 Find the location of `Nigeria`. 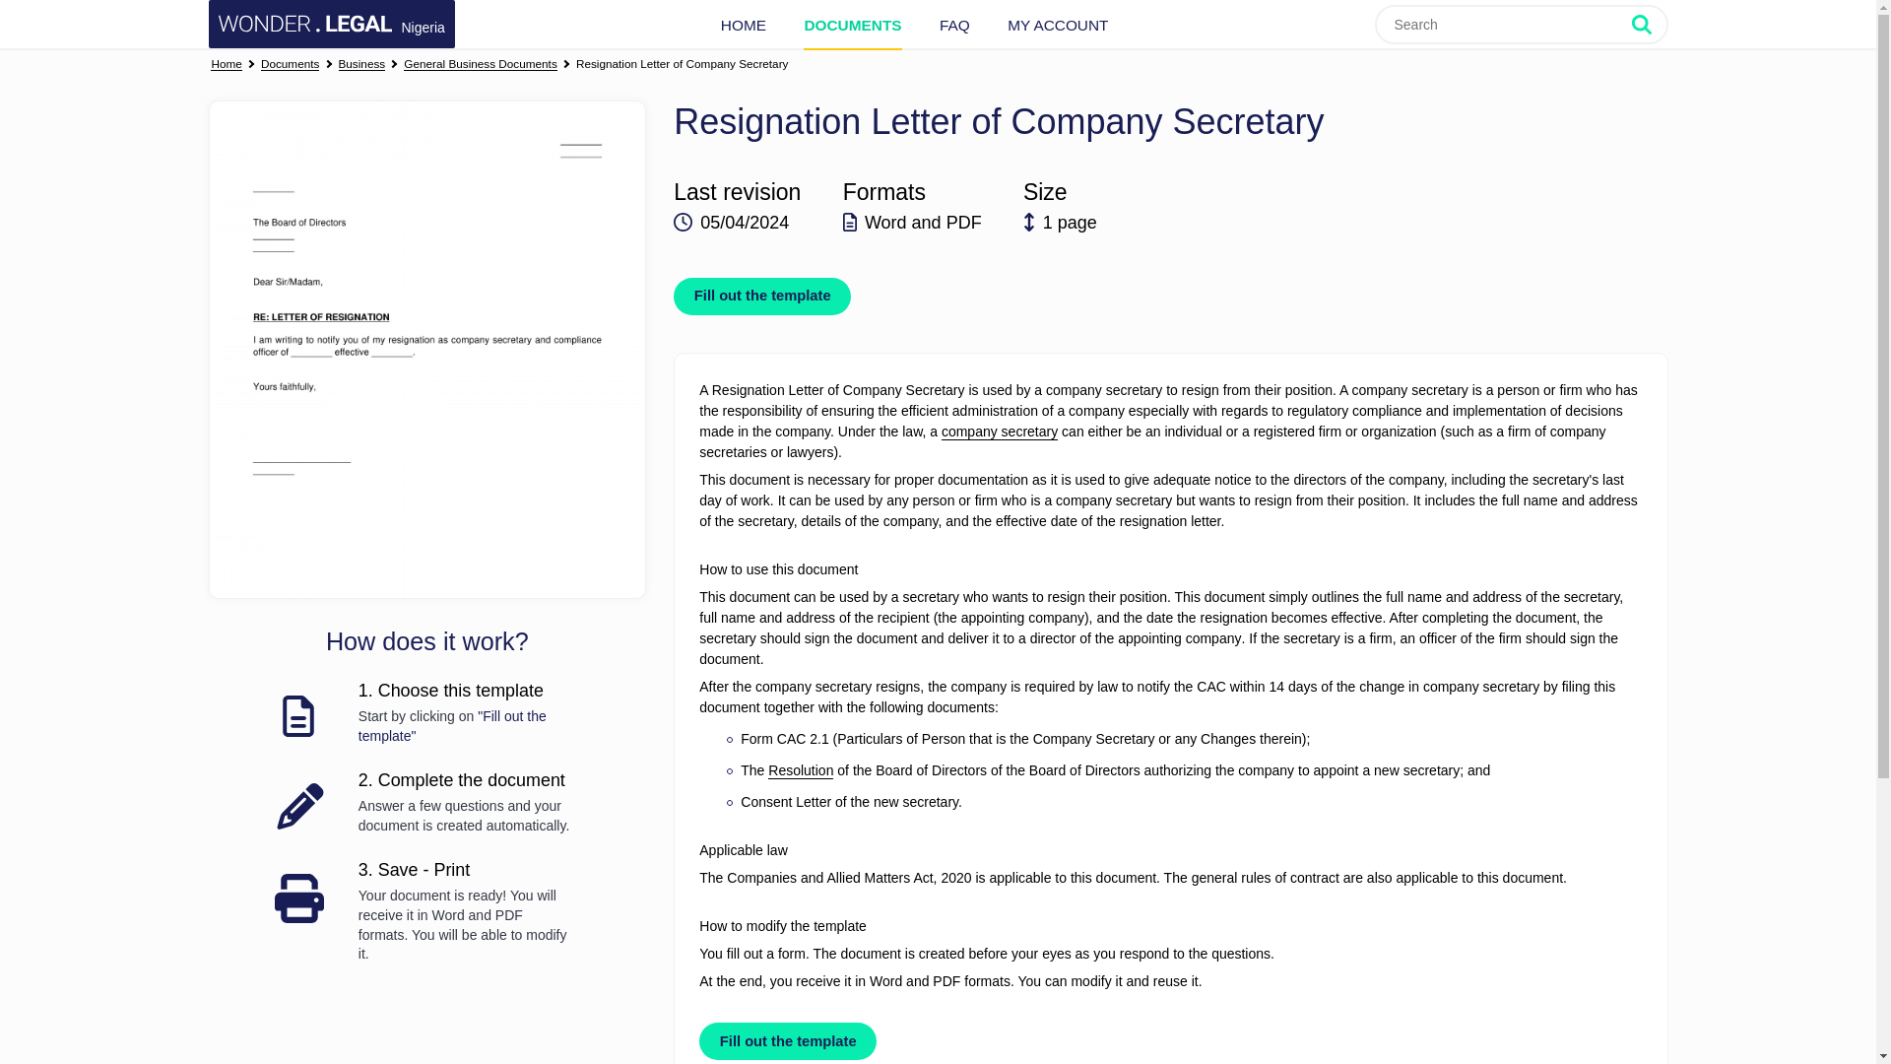

Nigeria is located at coordinates (331, 24).